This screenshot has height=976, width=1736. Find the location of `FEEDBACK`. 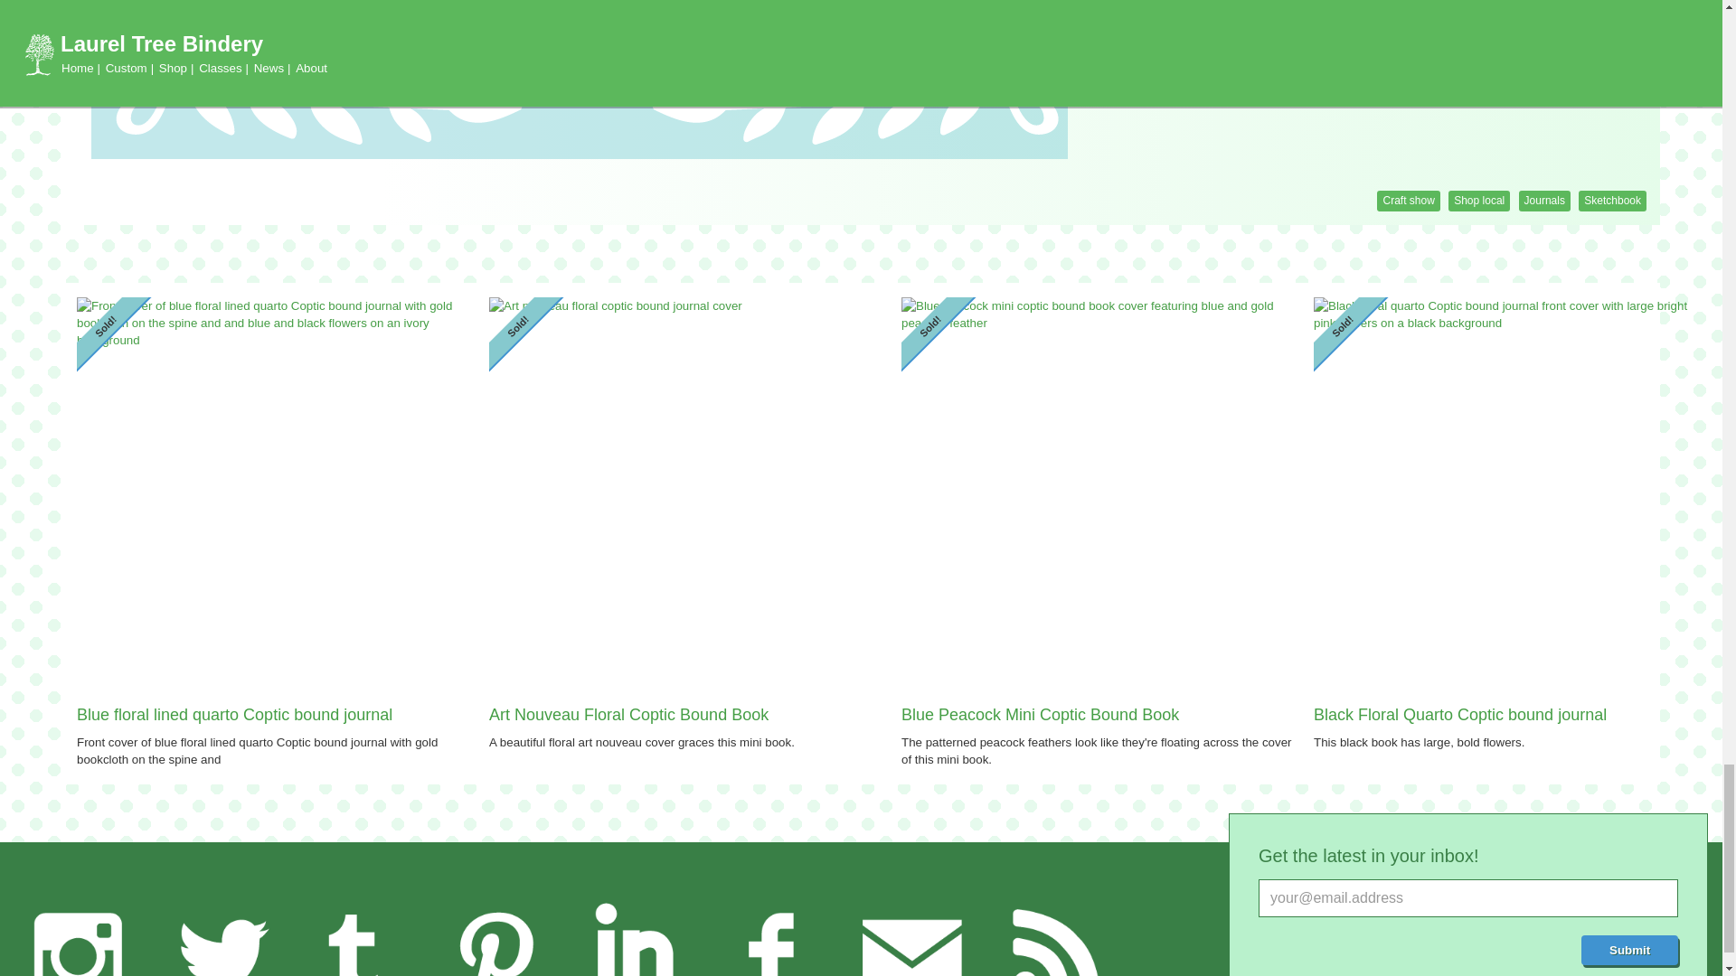

FEEDBACK is located at coordinates (911, 931).